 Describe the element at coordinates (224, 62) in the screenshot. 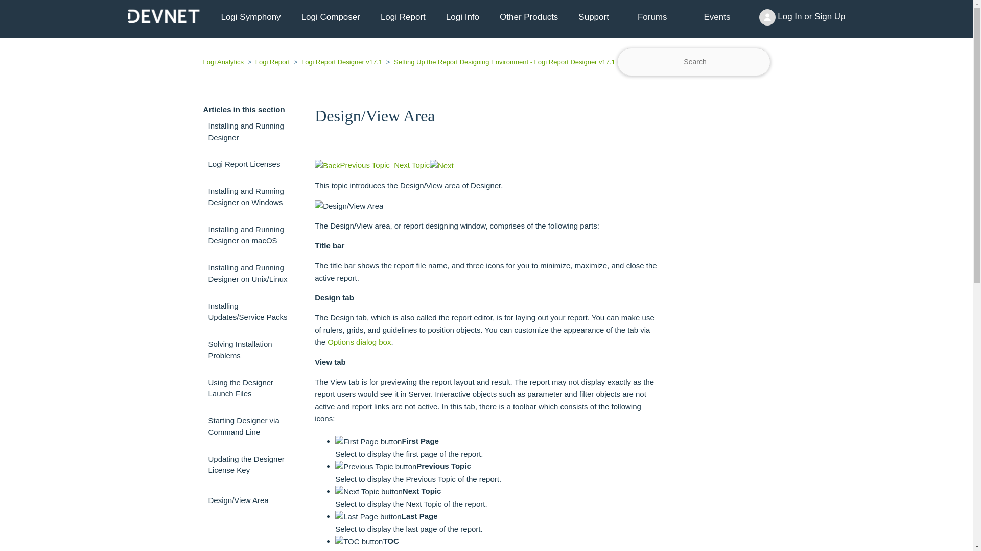

I see `Logi Analytics` at that location.